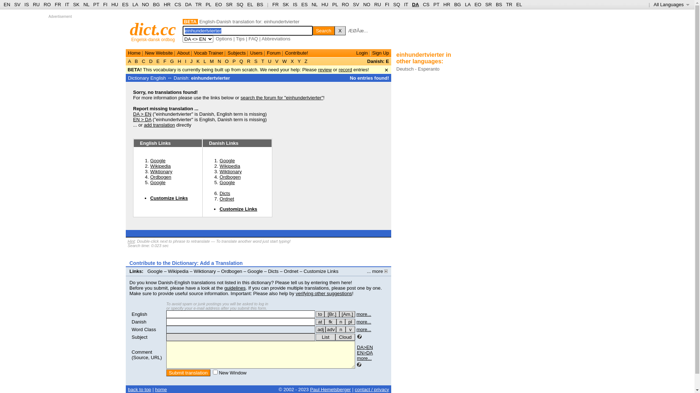 The image size is (700, 393). I want to click on fk, so click(330, 322).